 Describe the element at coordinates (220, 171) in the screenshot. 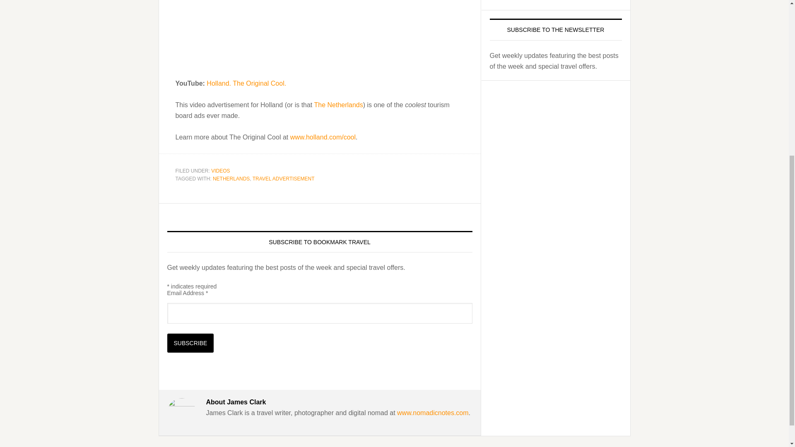

I see `VIDEOS` at that location.